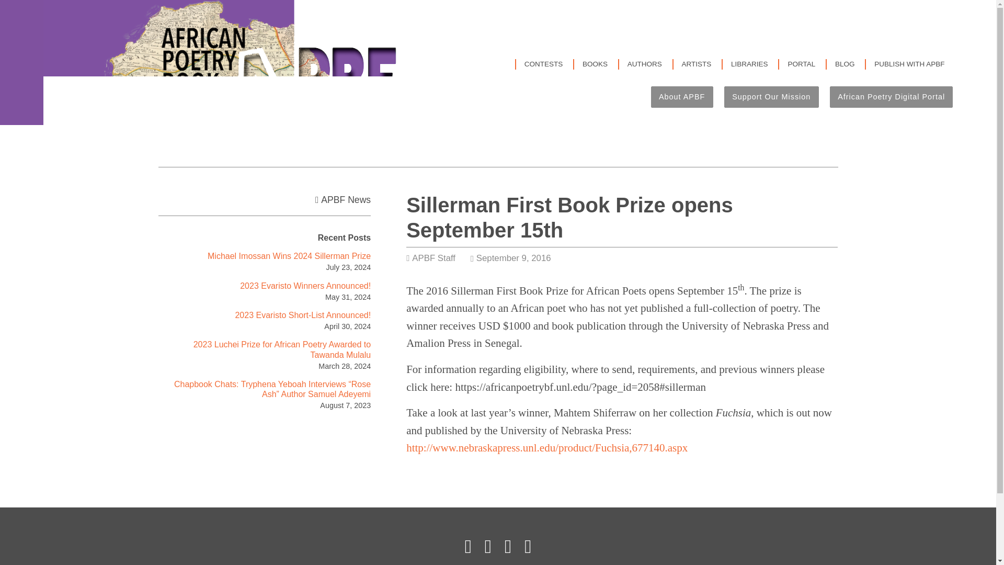 The width and height of the screenshot is (1004, 565). I want to click on ARTISTS, so click(697, 64).